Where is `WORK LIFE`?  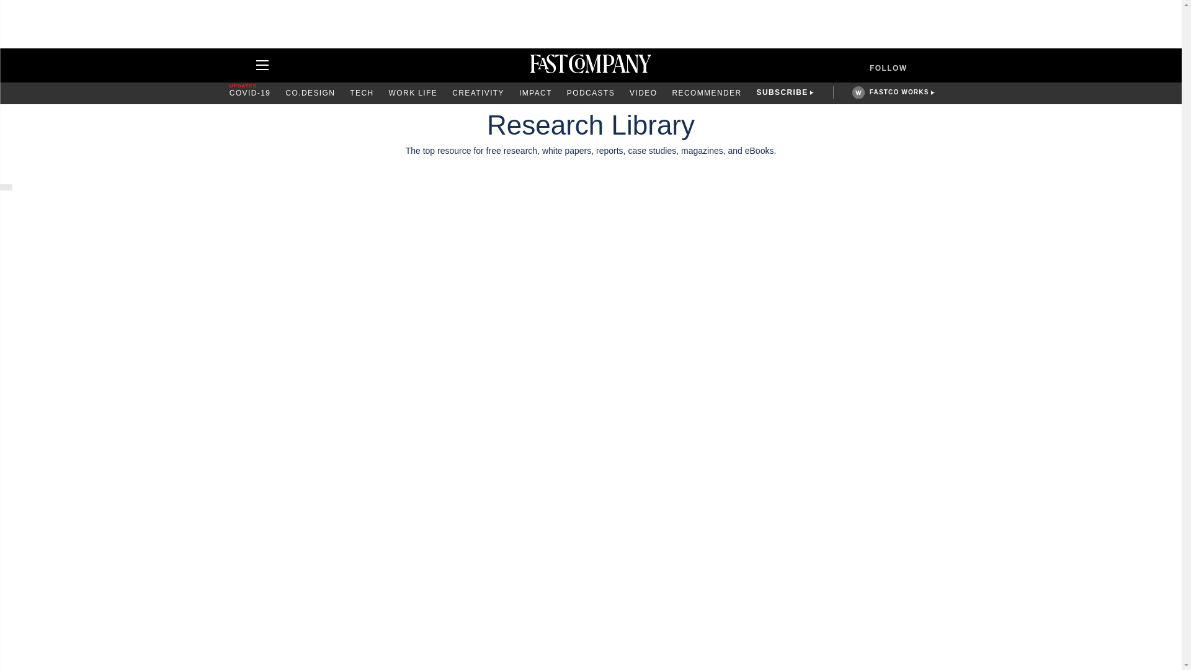
WORK LIFE is located at coordinates (413, 93).